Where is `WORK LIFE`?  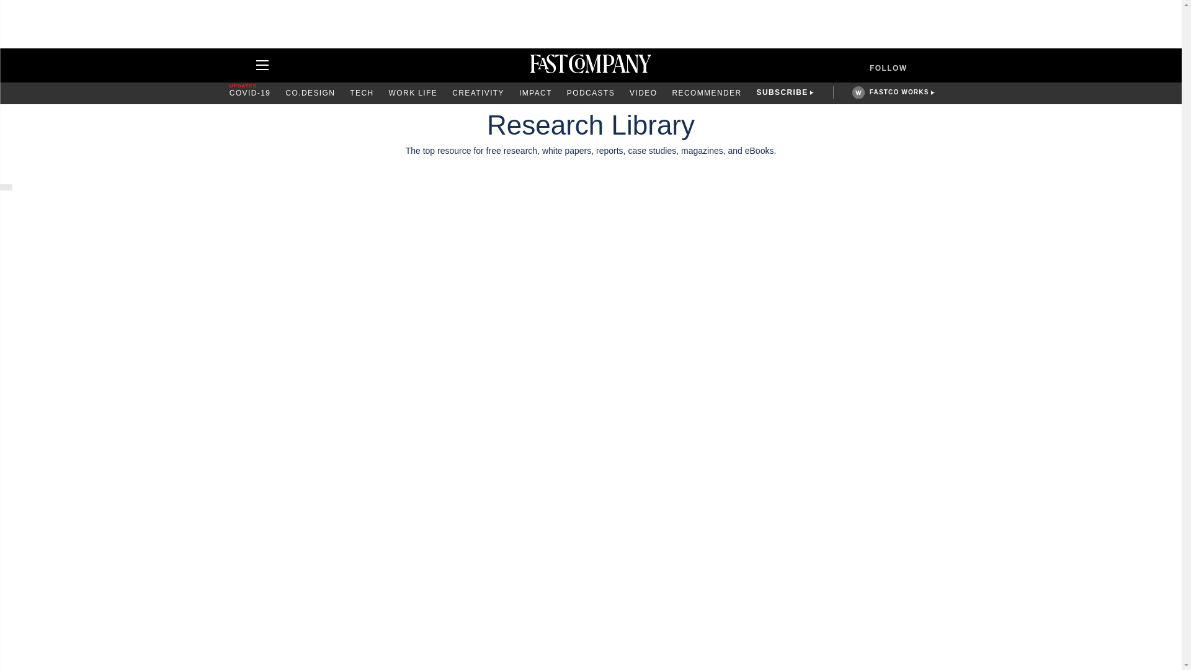
WORK LIFE is located at coordinates (413, 93).